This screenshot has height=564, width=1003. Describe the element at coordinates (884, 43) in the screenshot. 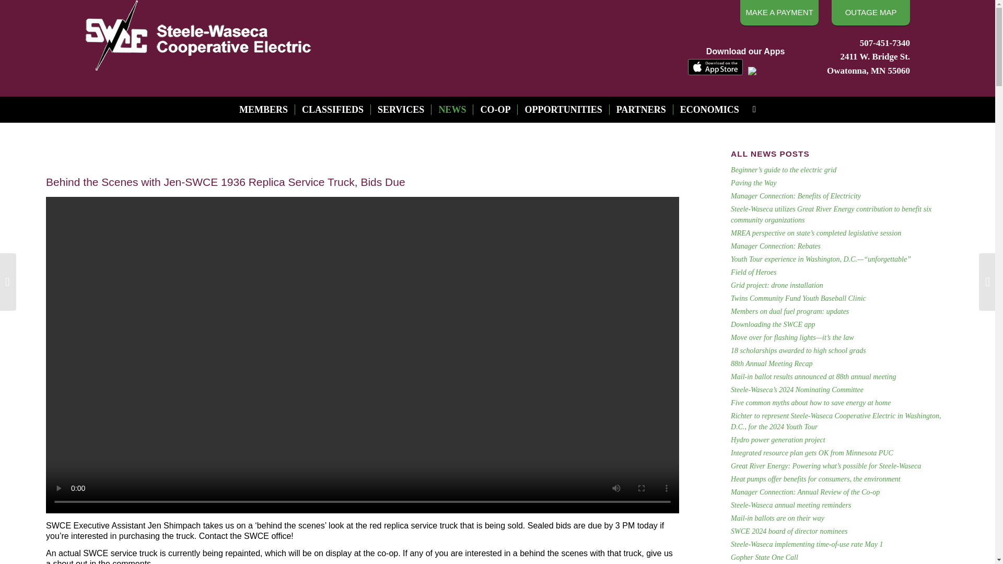

I see `507-451-7340` at that location.